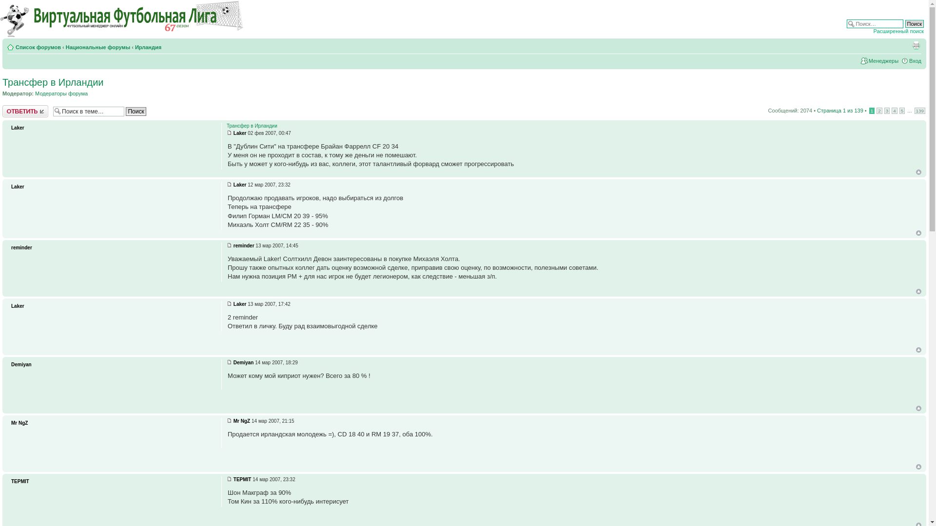 The height and width of the screenshot is (526, 936). Describe the element at coordinates (879, 111) in the screenshot. I see `2` at that location.